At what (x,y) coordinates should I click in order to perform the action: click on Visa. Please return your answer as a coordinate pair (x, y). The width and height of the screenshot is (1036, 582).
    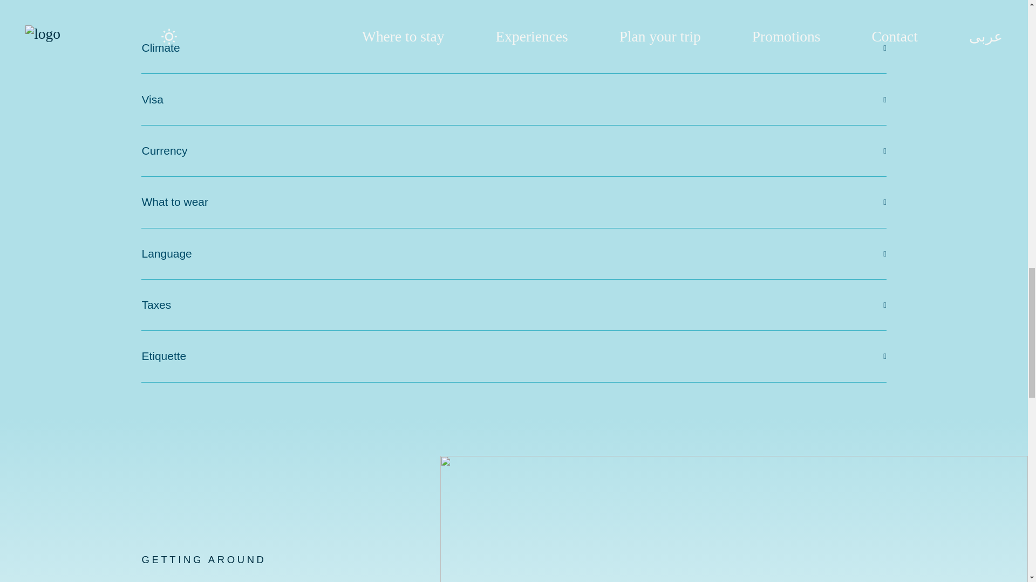
    Looking at the image, I should click on (513, 99).